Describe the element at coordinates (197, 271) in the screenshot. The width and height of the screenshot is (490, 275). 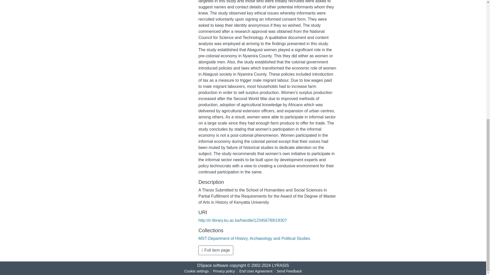
I see `Cookie settings` at that location.